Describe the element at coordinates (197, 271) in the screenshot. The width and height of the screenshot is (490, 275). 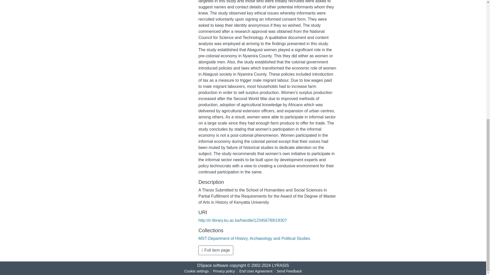
I see `Cookie settings` at that location.